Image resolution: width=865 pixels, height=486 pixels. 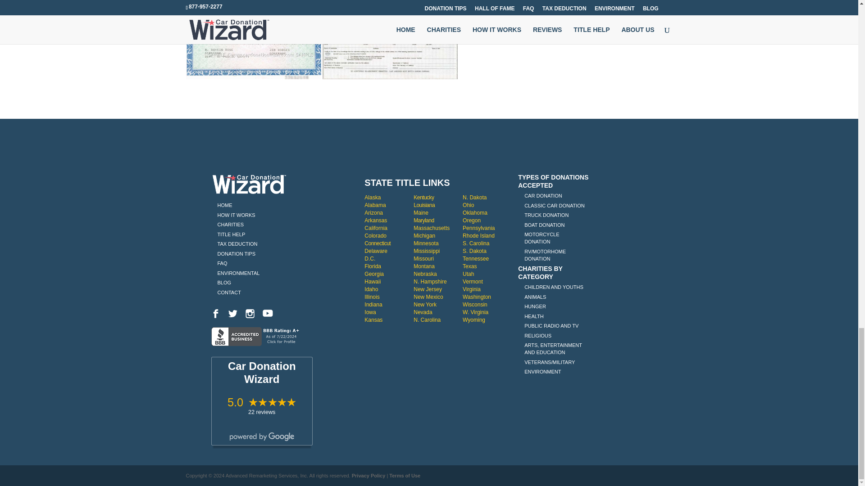 What do you see at coordinates (375, 236) in the screenshot?
I see `Colorado Title Instructions` at bounding box center [375, 236].